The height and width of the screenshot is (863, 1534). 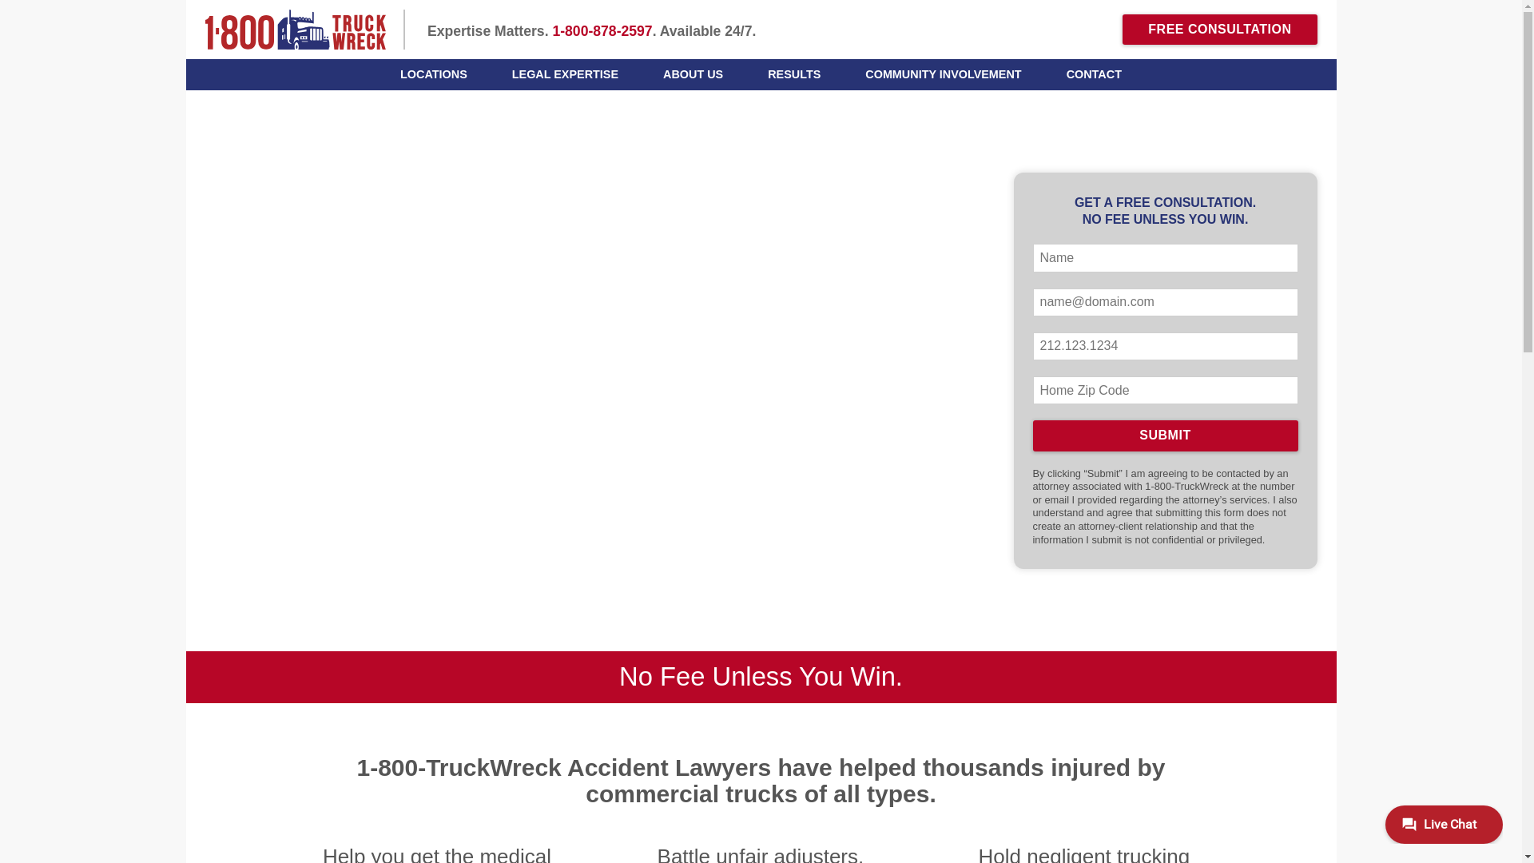 I want to click on RESULTS, so click(x=794, y=74).